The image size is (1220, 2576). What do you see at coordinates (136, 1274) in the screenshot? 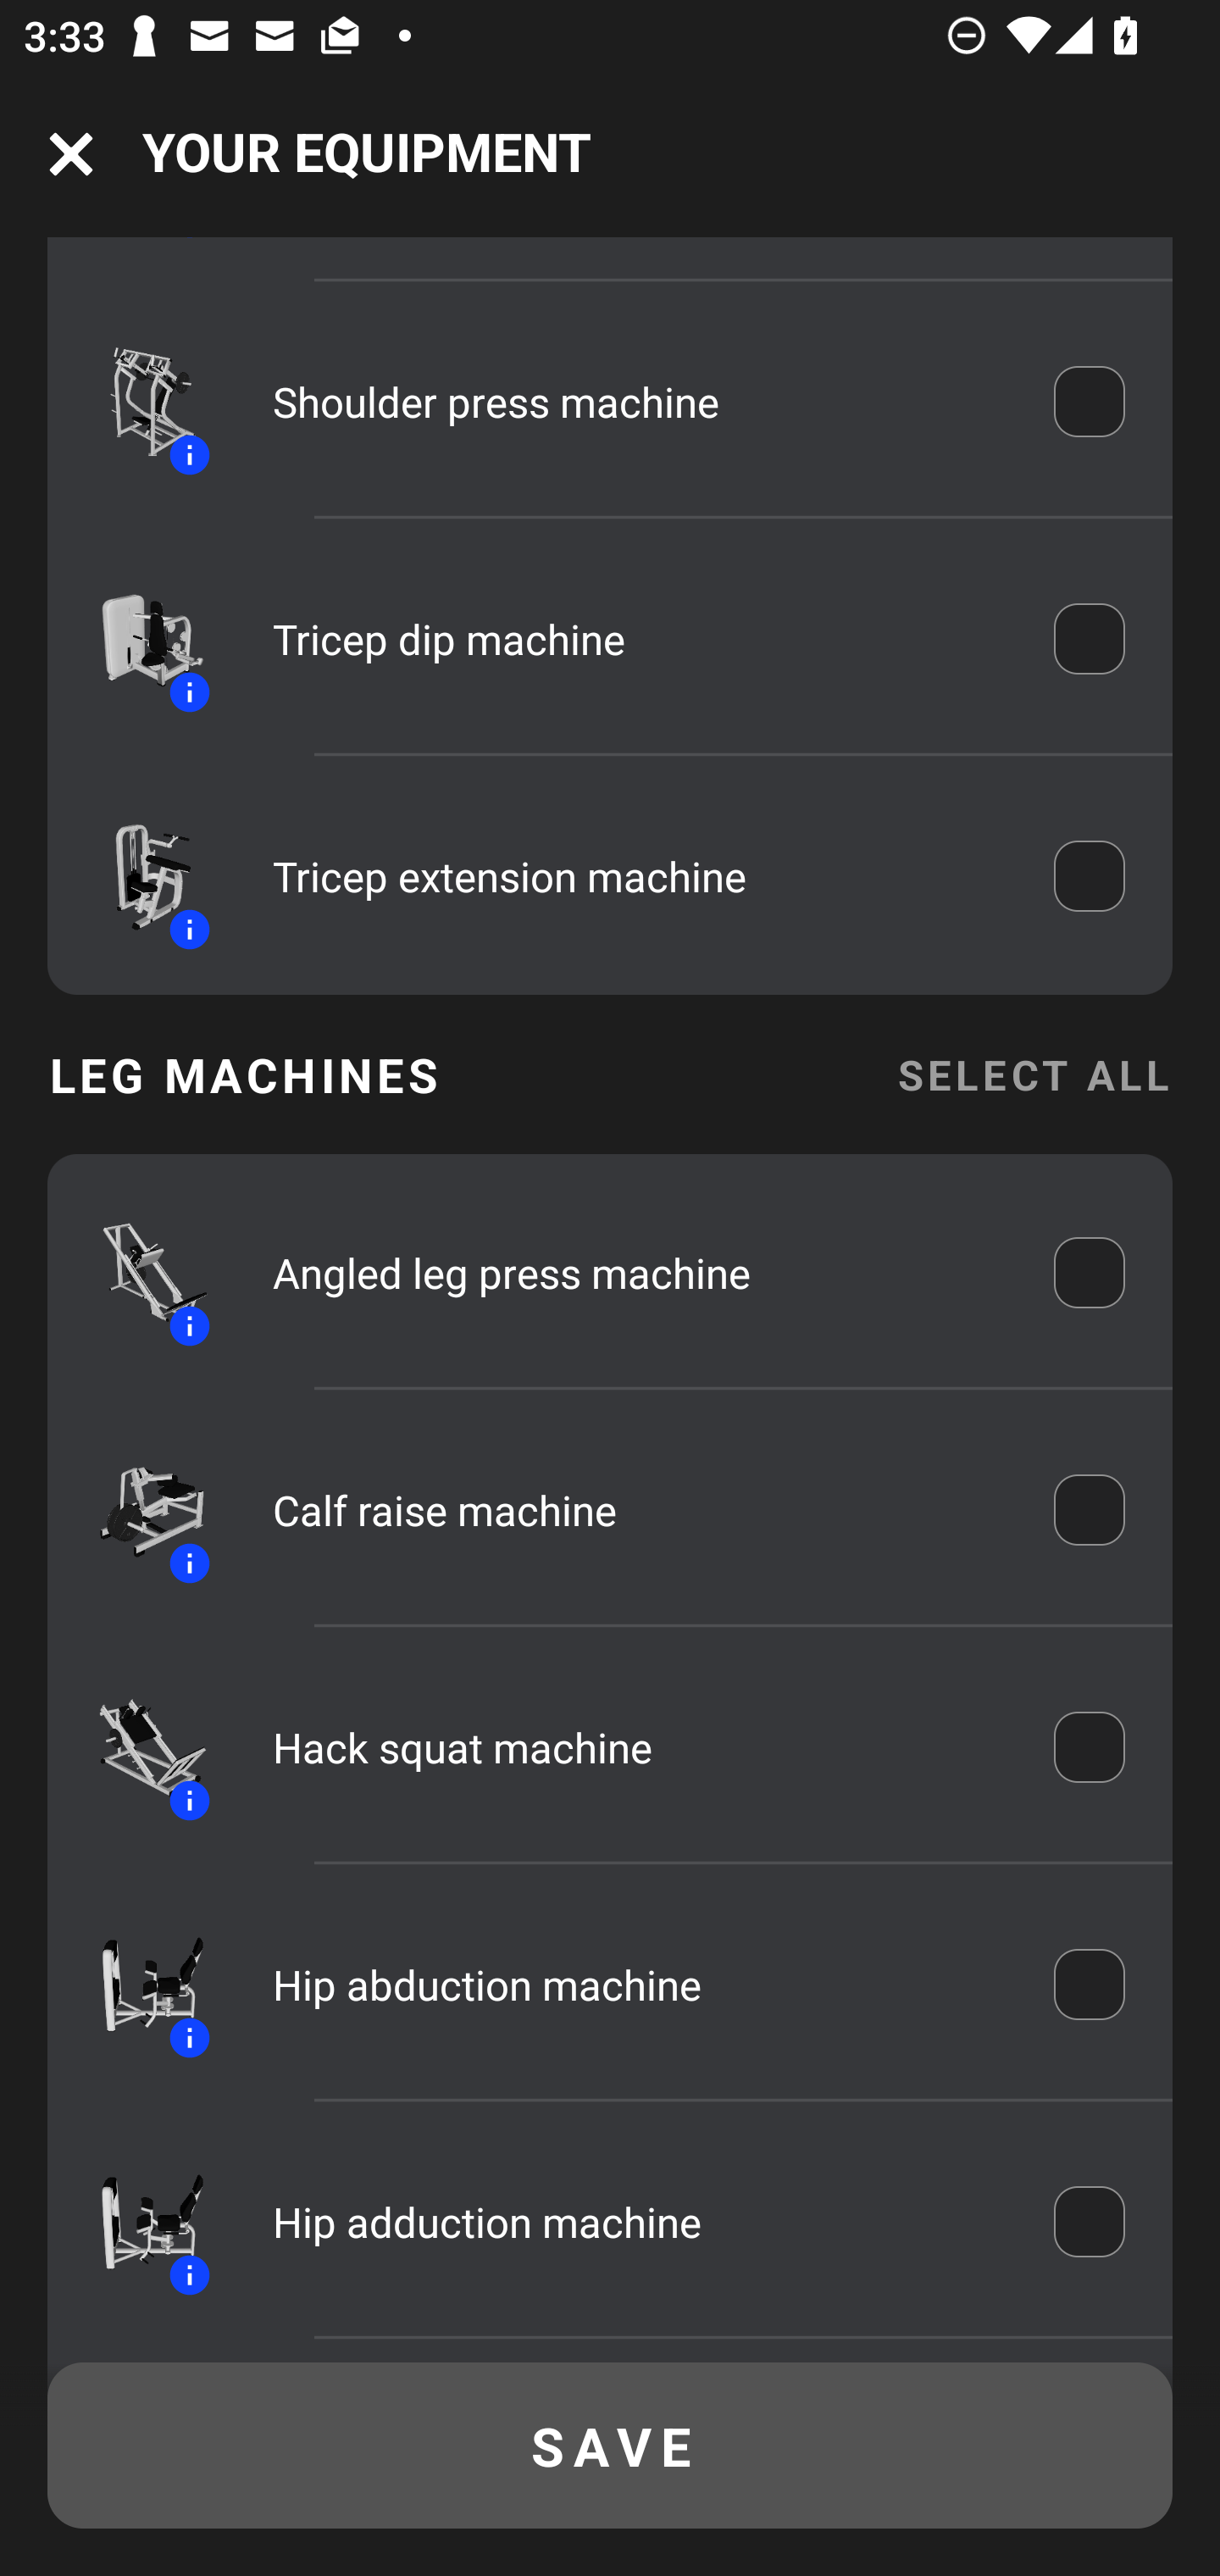
I see `Equipment icon Information icon` at bounding box center [136, 1274].